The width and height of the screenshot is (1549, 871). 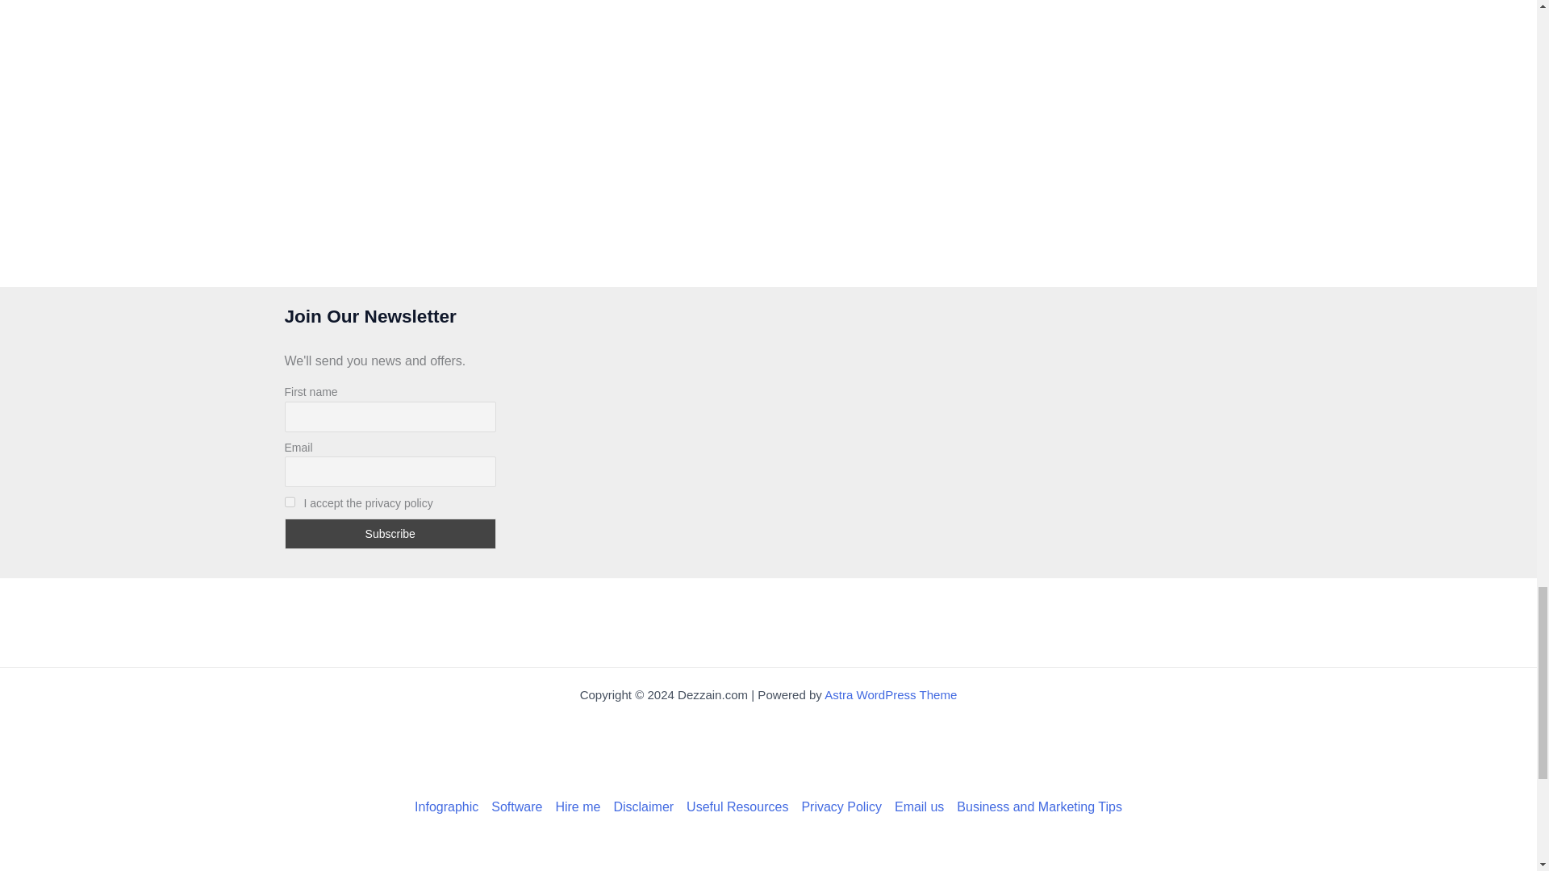 What do you see at coordinates (389, 534) in the screenshot?
I see `Subscribe` at bounding box center [389, 534].